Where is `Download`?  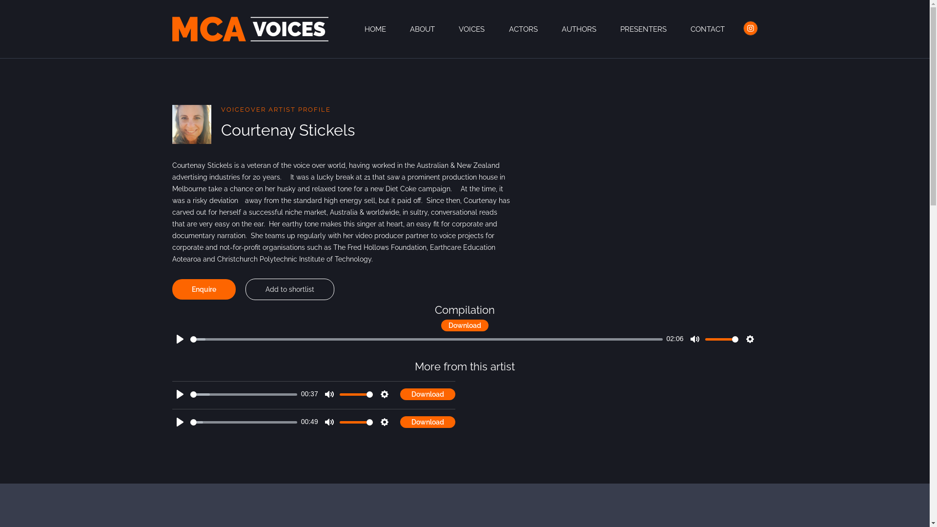 Download is located at coordinates (465, 325).